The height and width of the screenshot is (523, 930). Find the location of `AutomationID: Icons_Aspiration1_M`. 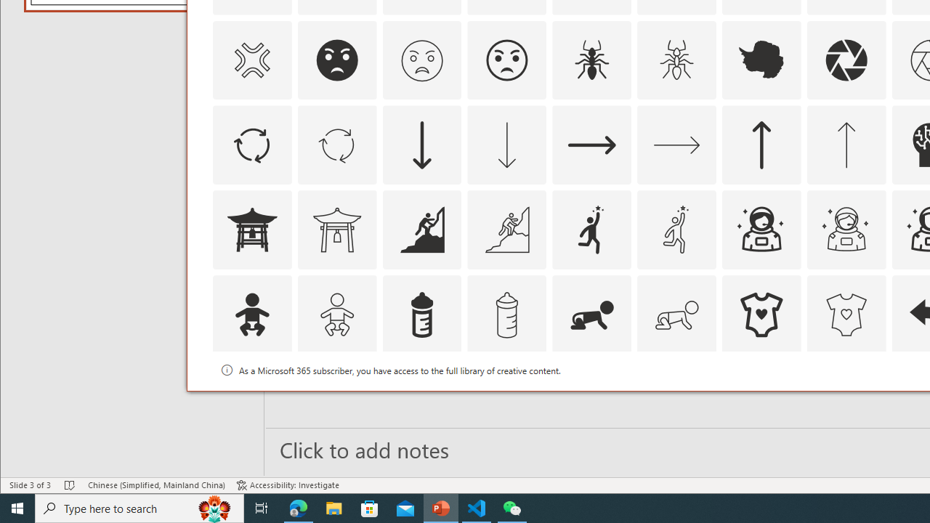

AutomationID: Icons_Aspiration1_M is located at coordinates (677, 230).